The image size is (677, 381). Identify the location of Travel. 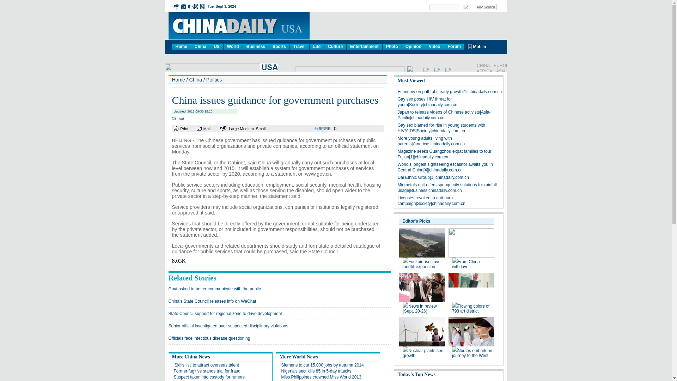
(299, 46).